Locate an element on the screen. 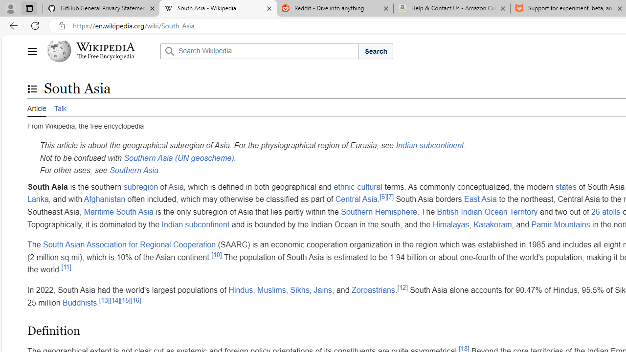  Himalayas is located at coordinates (451, 224).